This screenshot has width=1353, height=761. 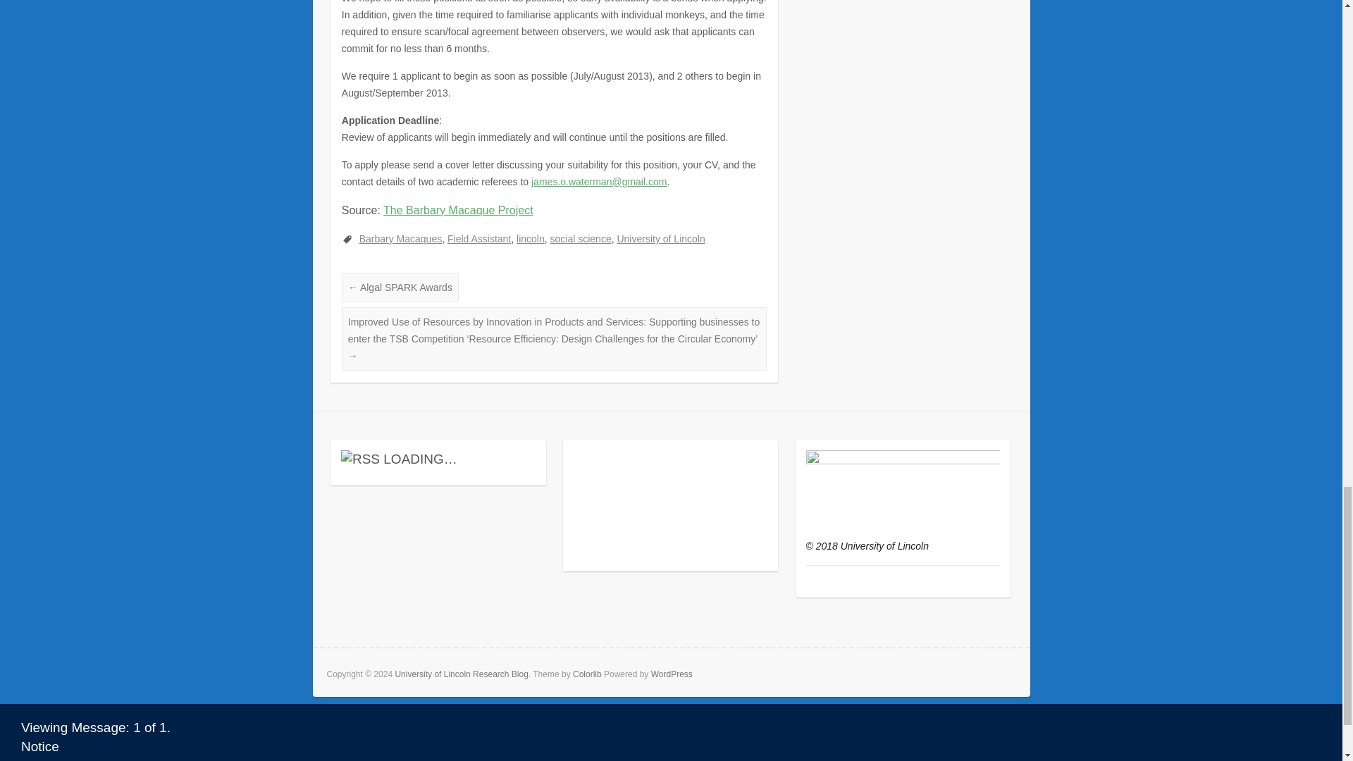 What do you see at coordinates (400, 238) in the screenshot?
I see `Barbary Macaques` at bounding box center [400, 238].